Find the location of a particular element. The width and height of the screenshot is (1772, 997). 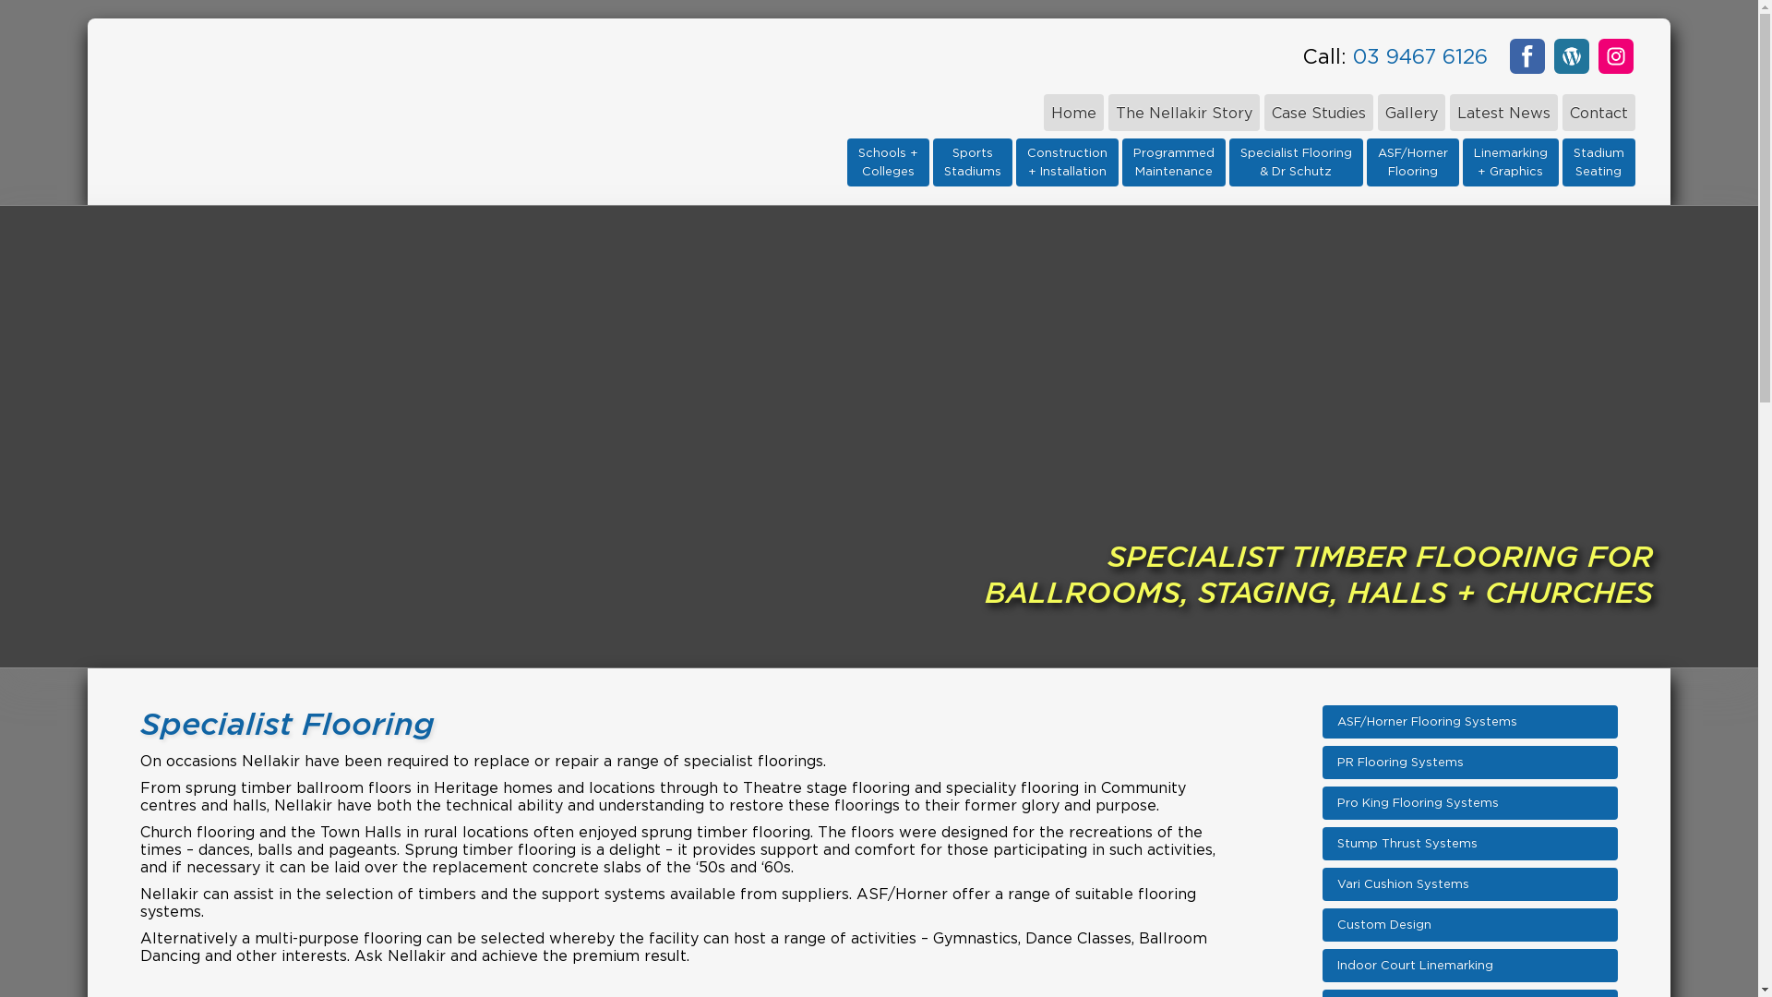

Schools +
Colleges is located at coordinates (888, 162).